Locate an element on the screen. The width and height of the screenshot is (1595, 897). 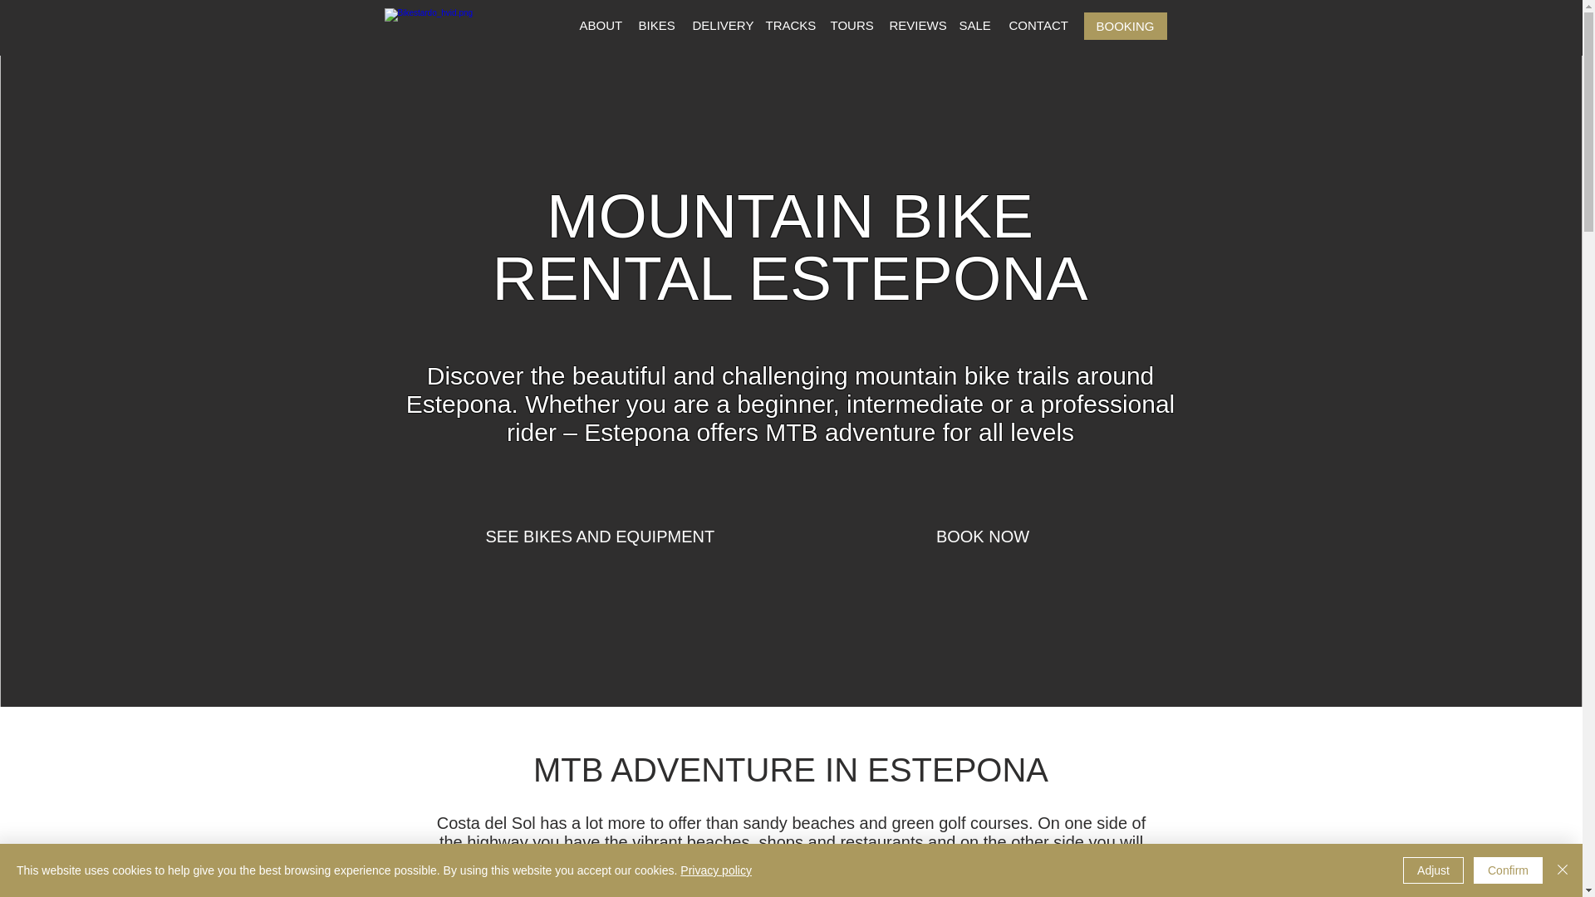
CONTACT is located at coordinates (1033, 26).